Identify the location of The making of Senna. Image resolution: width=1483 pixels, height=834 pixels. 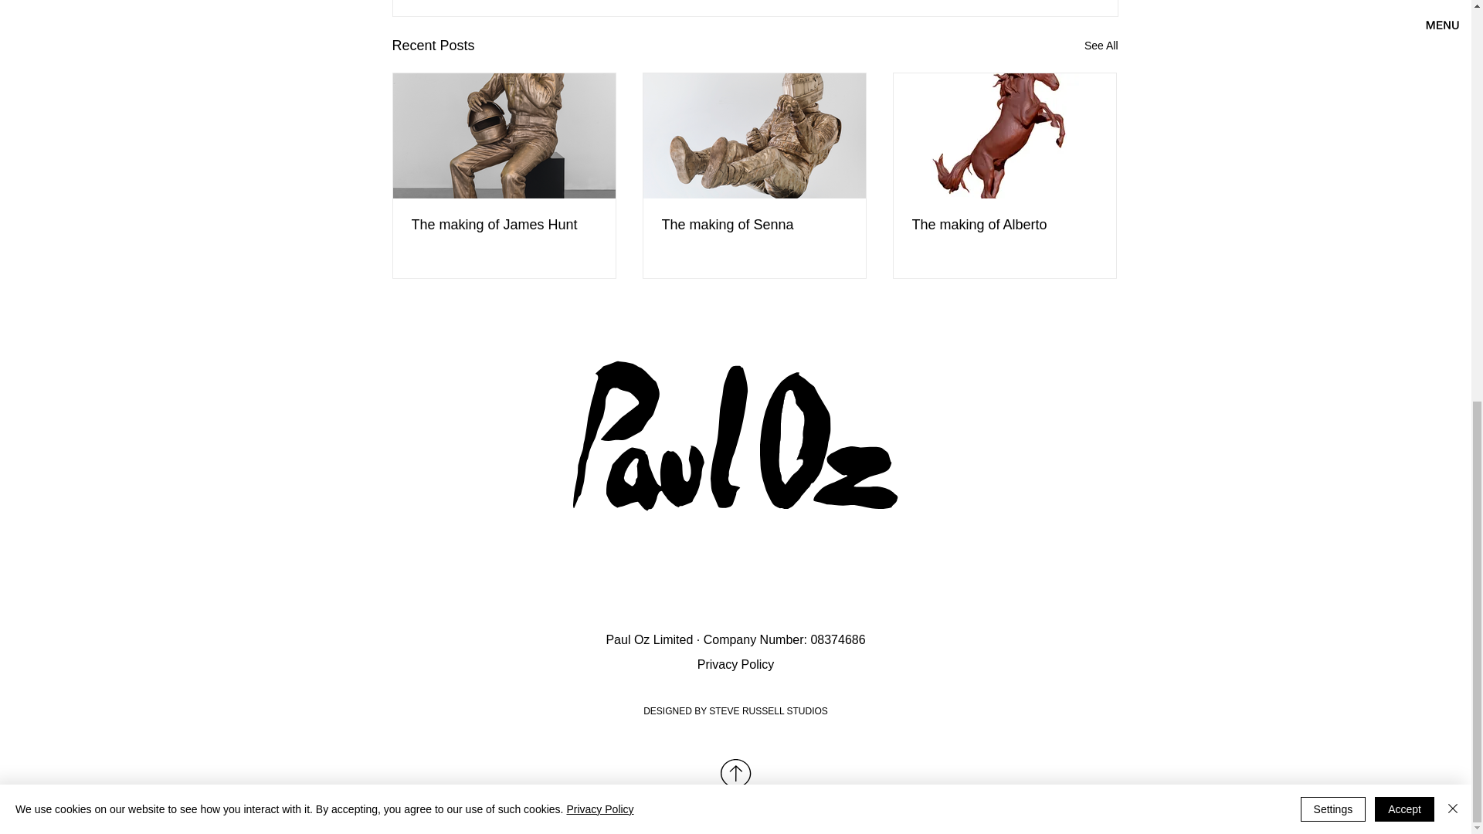
(754, 225).